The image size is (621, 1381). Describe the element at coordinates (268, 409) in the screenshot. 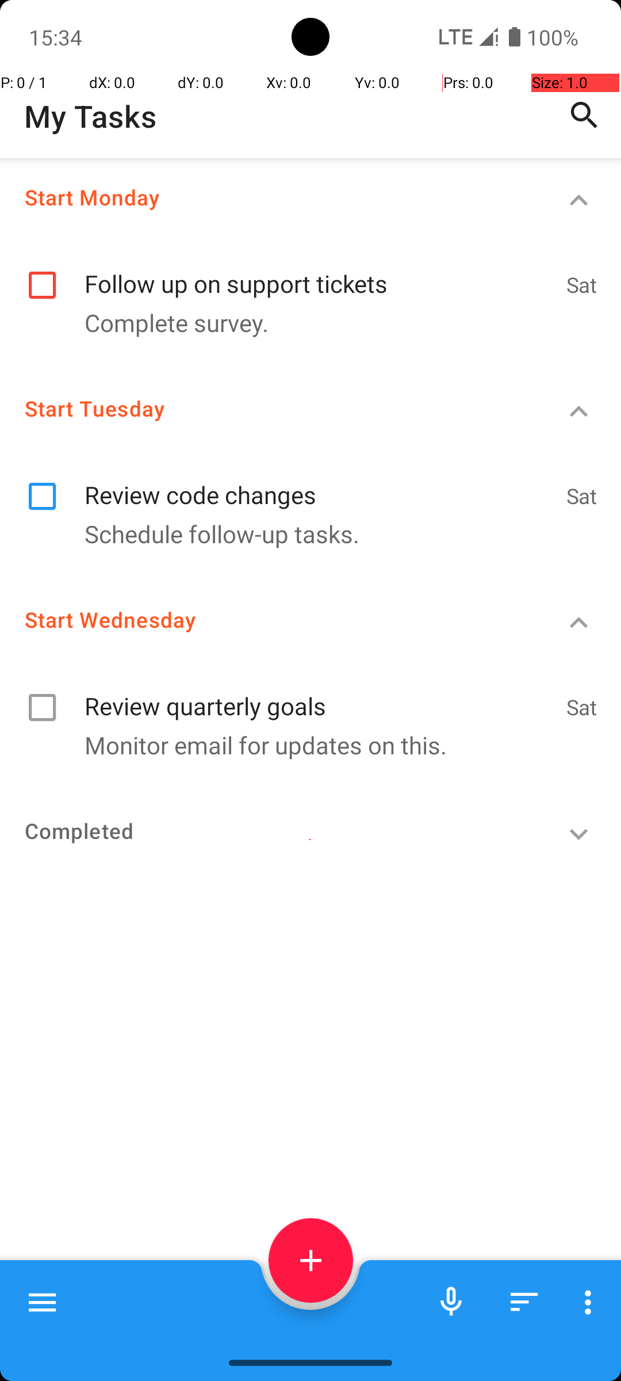

I see `Start Tuesday` at that location.